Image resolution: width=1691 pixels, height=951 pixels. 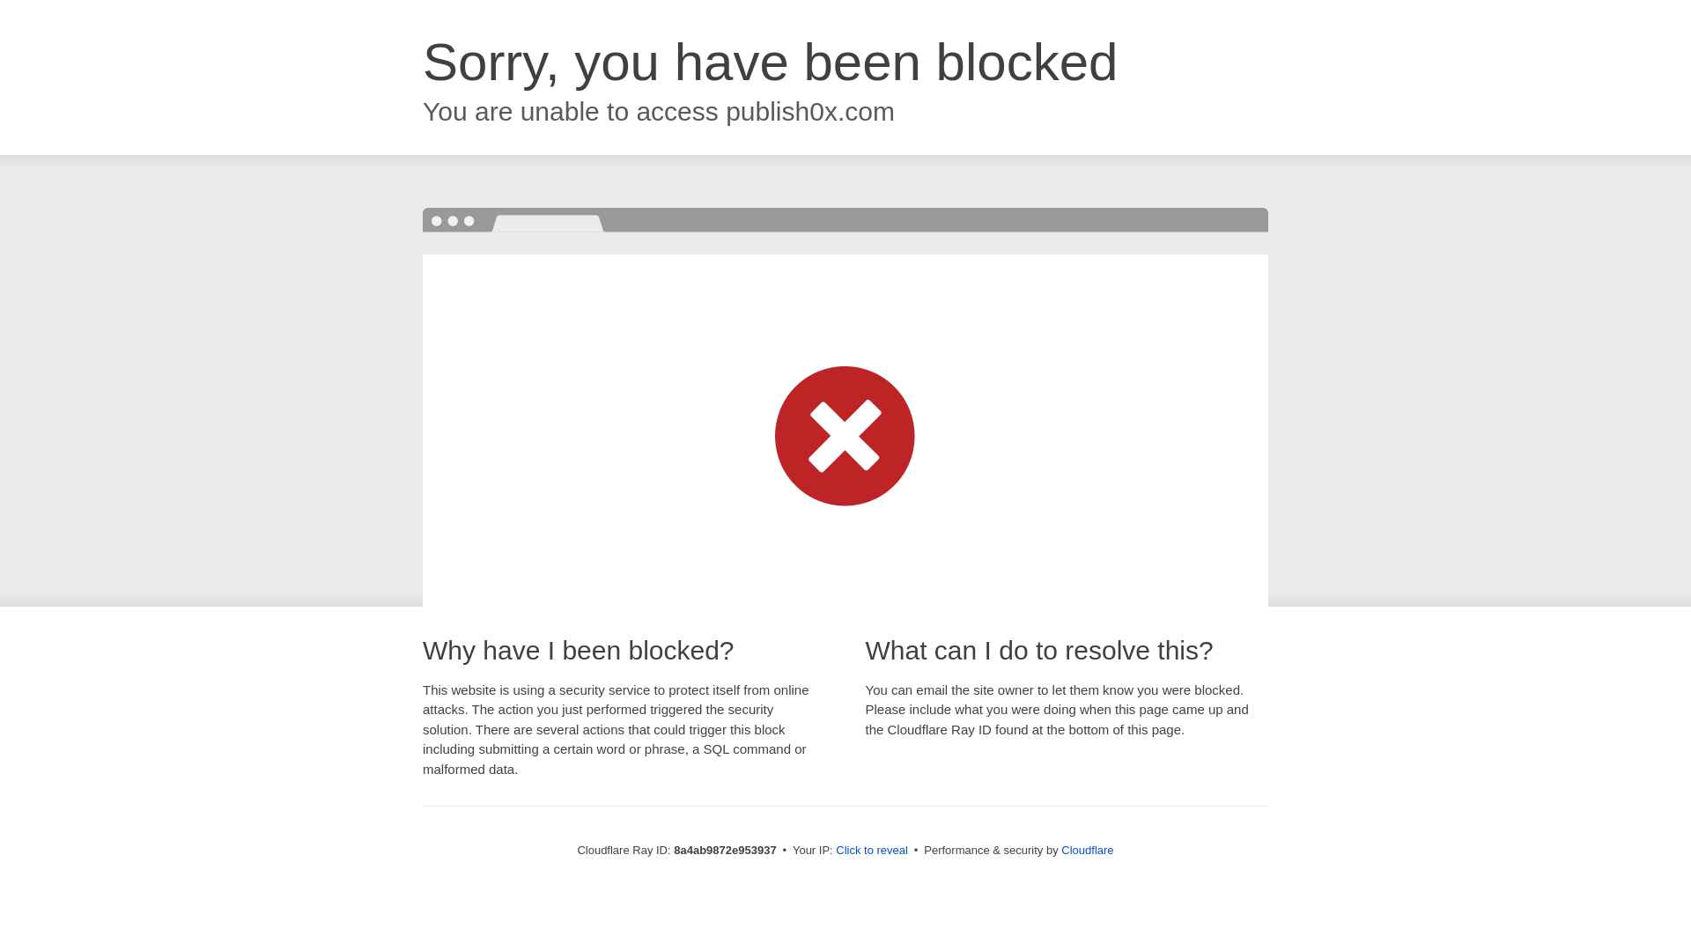 I want to click on Cloudflare, so click(x=1087, y=850).